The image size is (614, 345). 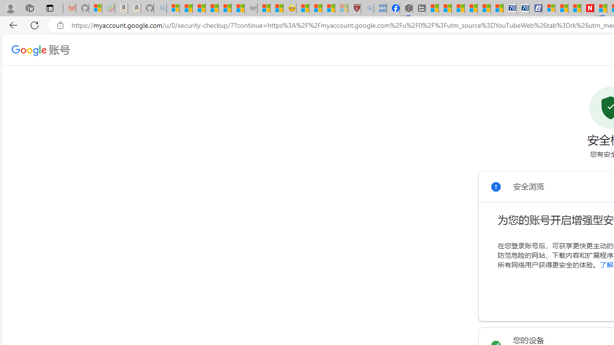 What do you see at coordinates (354, 9) in the screenshot?
I see `Robert H. Shmerling, MD - Harvard Health` at bounding box center [354, 9].